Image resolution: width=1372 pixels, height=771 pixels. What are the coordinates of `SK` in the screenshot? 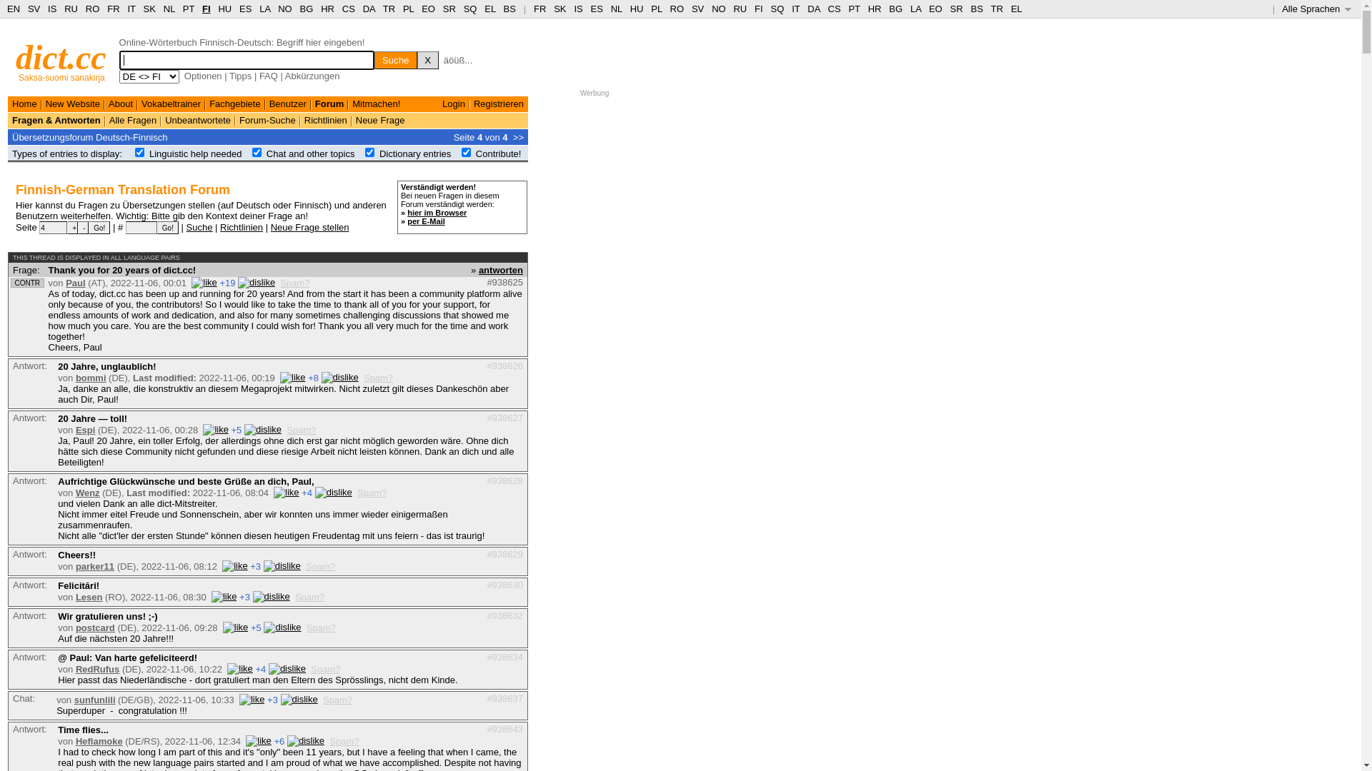 It's located at (560, 9).